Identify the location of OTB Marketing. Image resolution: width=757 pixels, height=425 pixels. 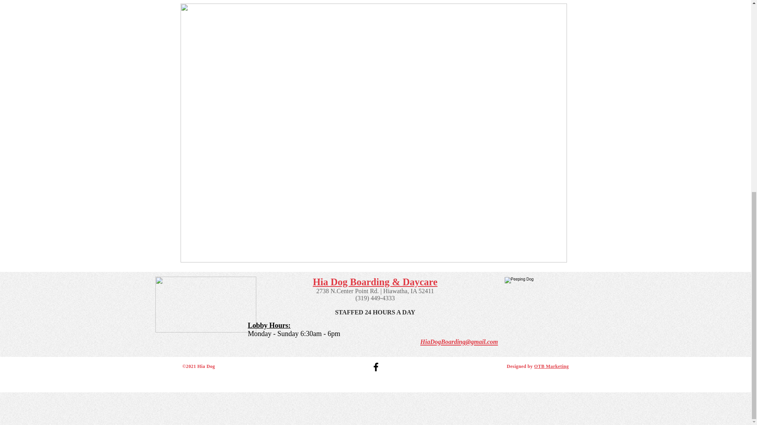
(552, 366).